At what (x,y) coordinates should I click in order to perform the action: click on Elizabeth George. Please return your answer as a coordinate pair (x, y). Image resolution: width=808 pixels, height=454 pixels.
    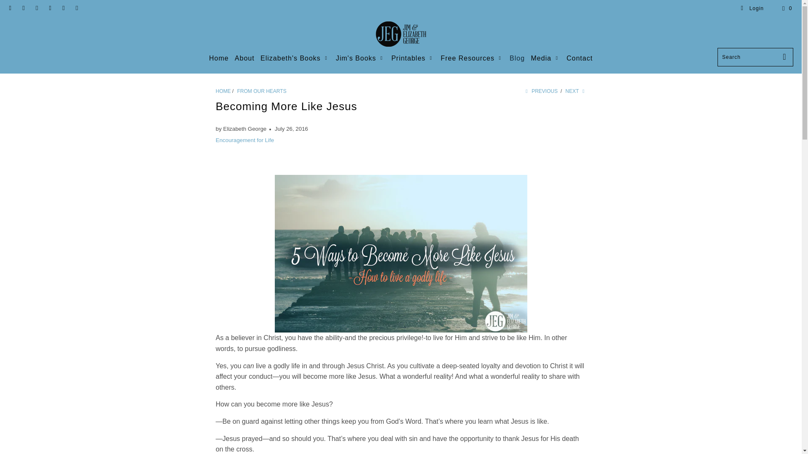
    Looking at the image, I should click on (223, 91).